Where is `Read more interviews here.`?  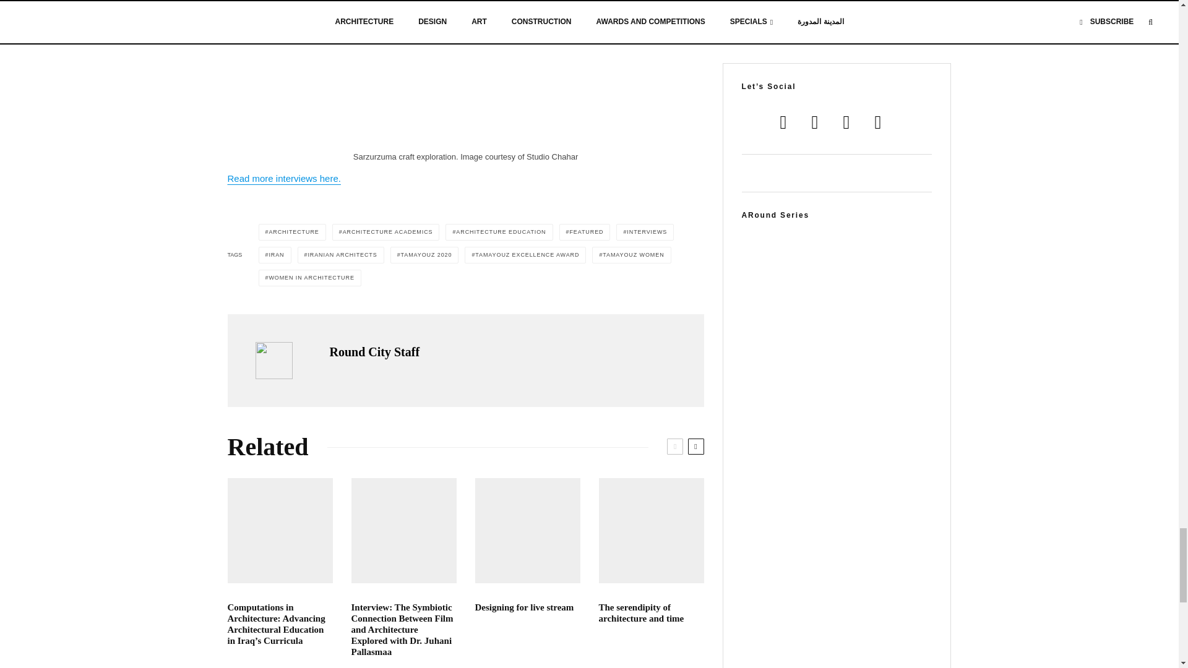
Read more interviews here. is located at coordinates (285, 178).